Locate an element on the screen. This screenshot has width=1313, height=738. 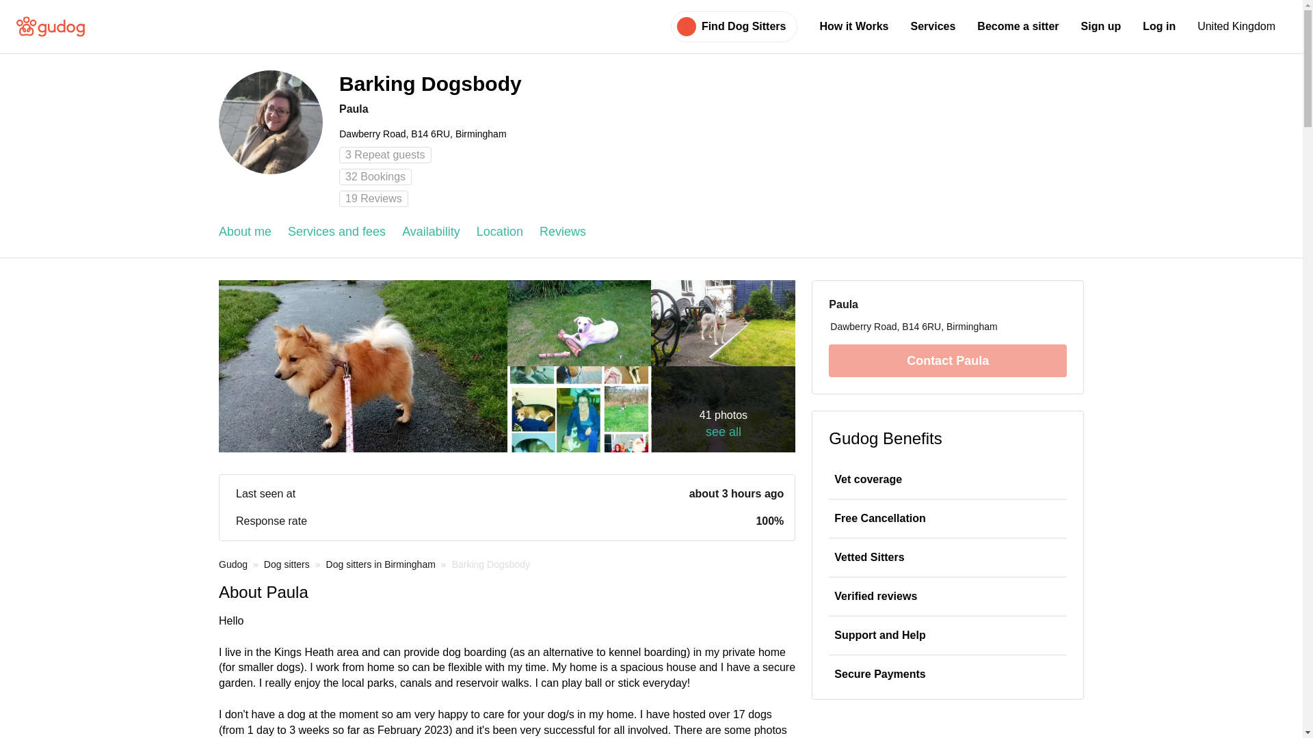
Dog sitters is located at coordinates (287, 564).